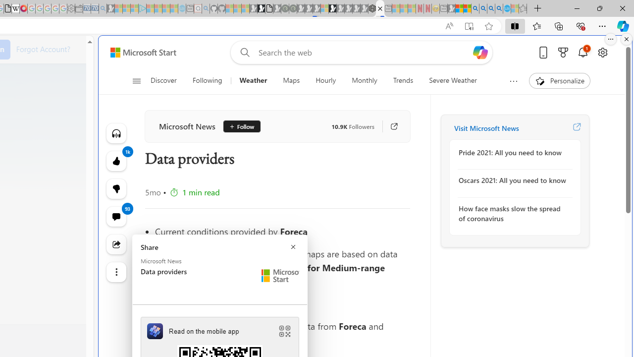 Image resolution: width=634 pixels, height=357 pixels. Describe the element at coordinates (187, 126) in the screenshot. I see `Microsoft News` at that location.